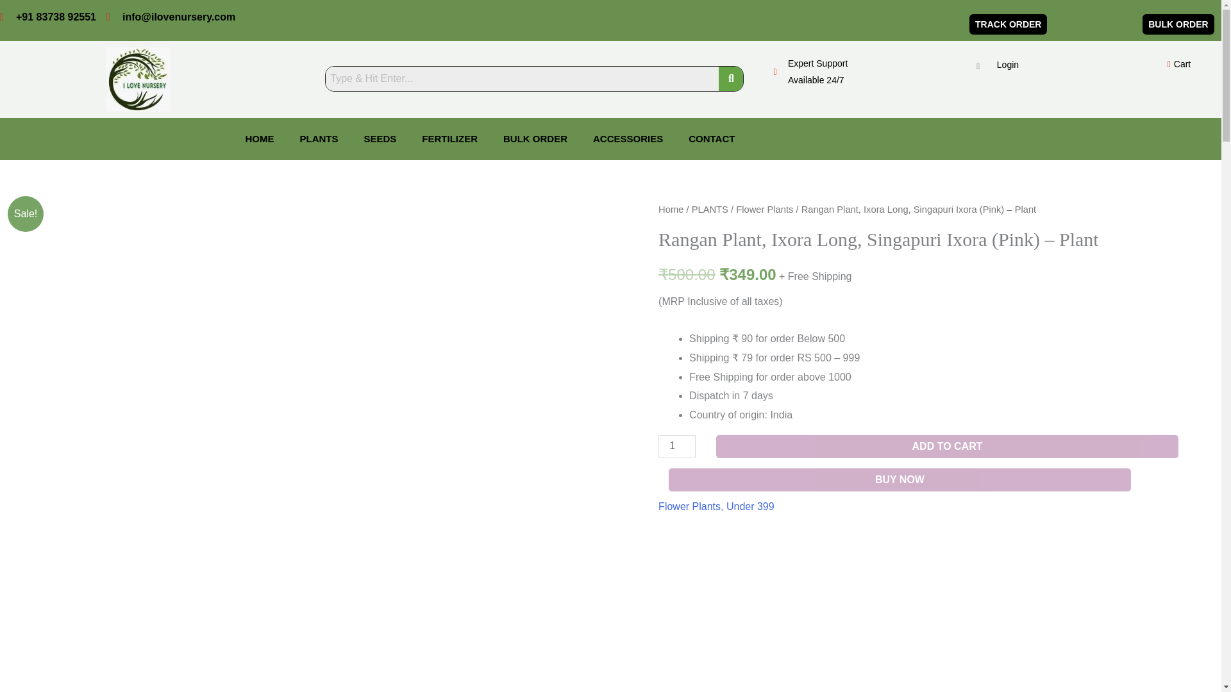  I want to click on CONTACT, so click(712, 138).